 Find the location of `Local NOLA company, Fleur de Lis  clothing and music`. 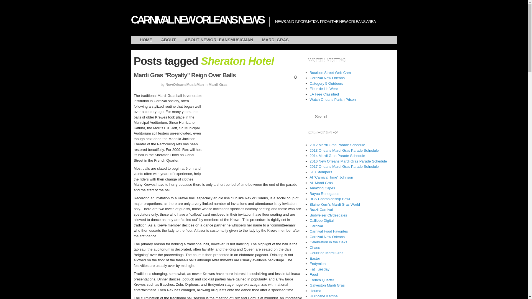

Local NOLA company, Fleur de Lis  clothing and music is located at coordinates (324, 89).